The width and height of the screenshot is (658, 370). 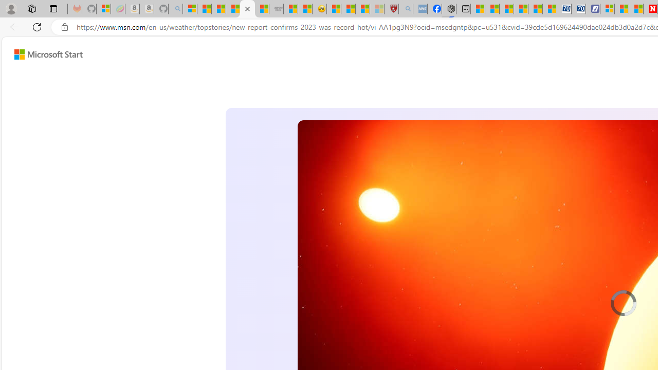 What do you see at coordinates (391, 9) in the screenshot?
I see `Robert H. Shmerling, MD - Harvard Health` at bounding box center [391, 9].